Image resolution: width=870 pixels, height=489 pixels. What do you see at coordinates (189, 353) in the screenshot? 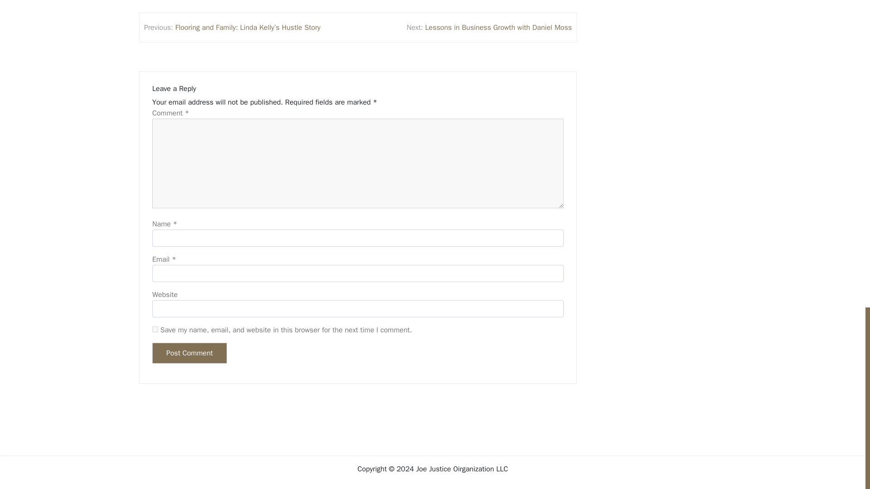
I see `Post Comment` at bounding box center [189, 353].